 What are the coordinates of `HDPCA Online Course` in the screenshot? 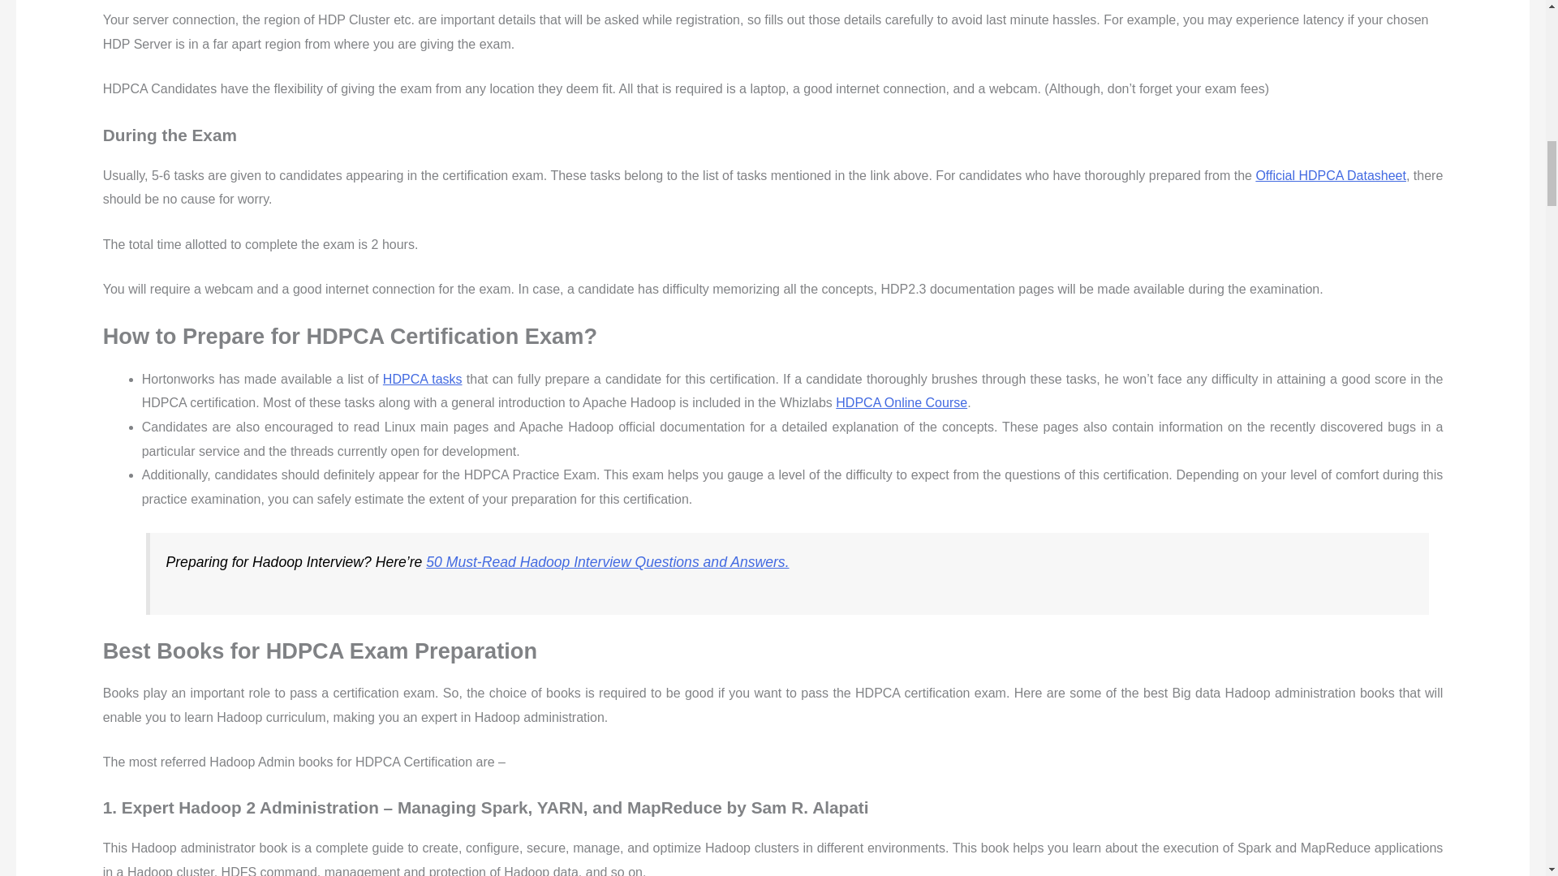 It's located at (901, 402).